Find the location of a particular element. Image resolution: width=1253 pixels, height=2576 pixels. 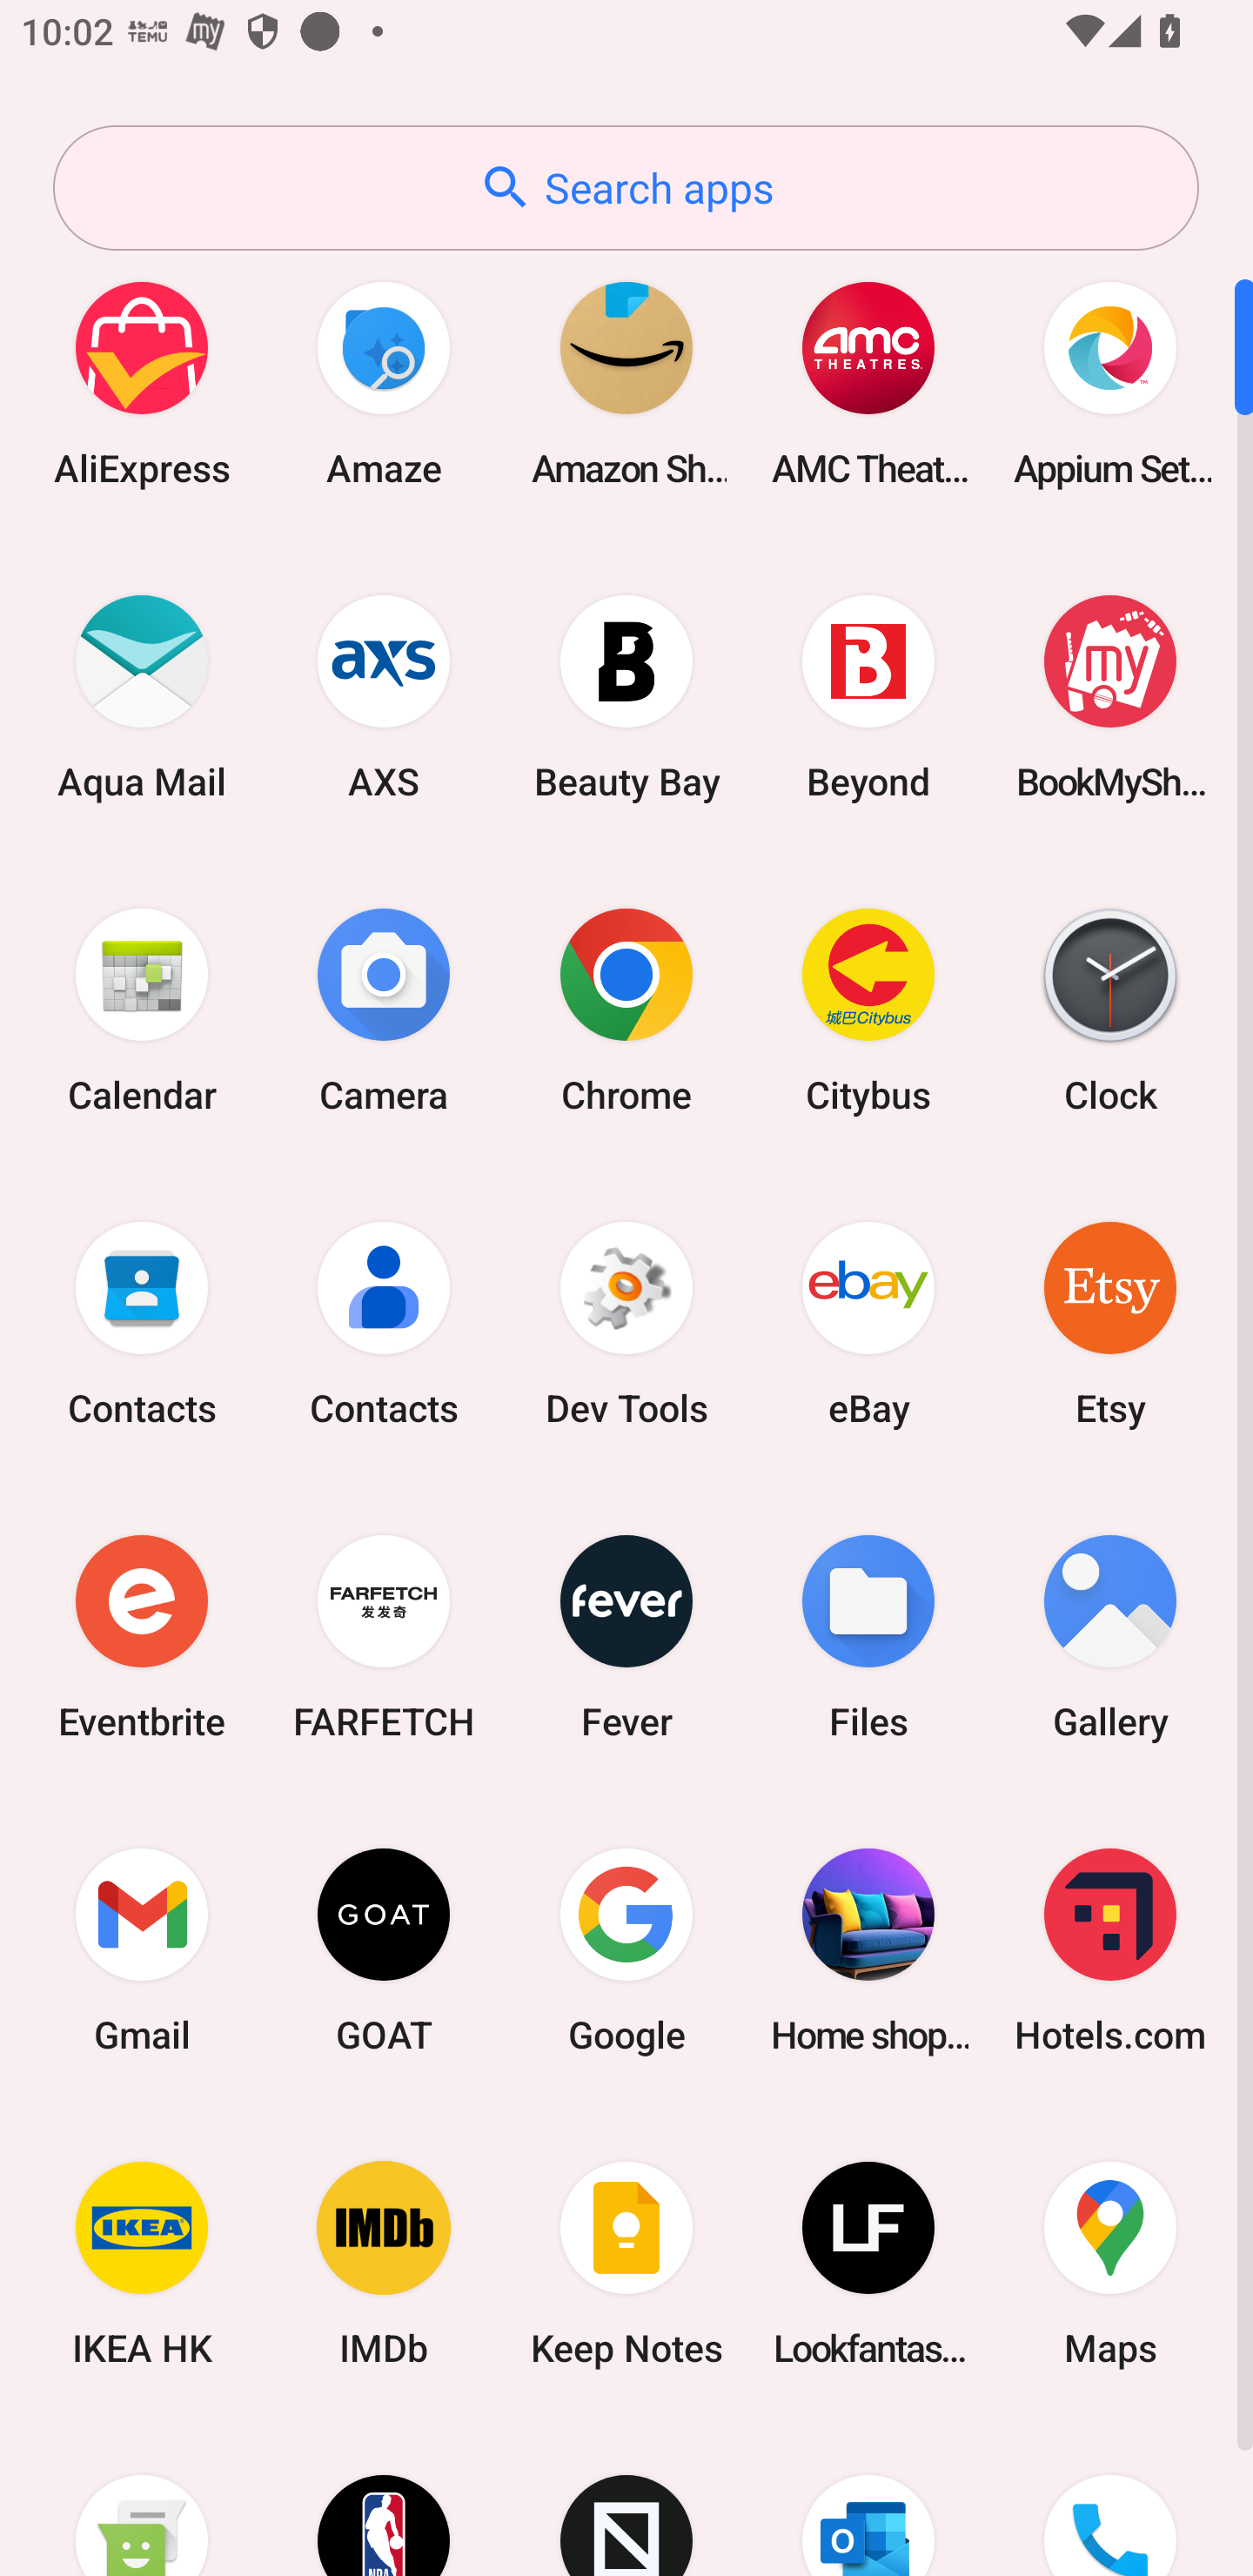

AMC Theatres is located at coordinates (868, 383).